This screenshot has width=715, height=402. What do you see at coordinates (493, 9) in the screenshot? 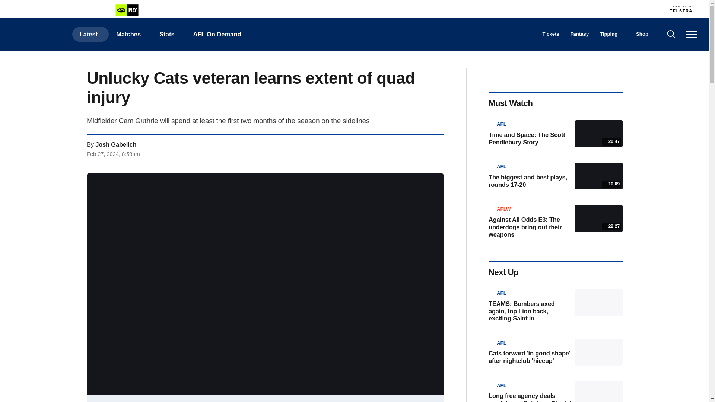
I see `St Kilda` at bounding box center [493, 9].